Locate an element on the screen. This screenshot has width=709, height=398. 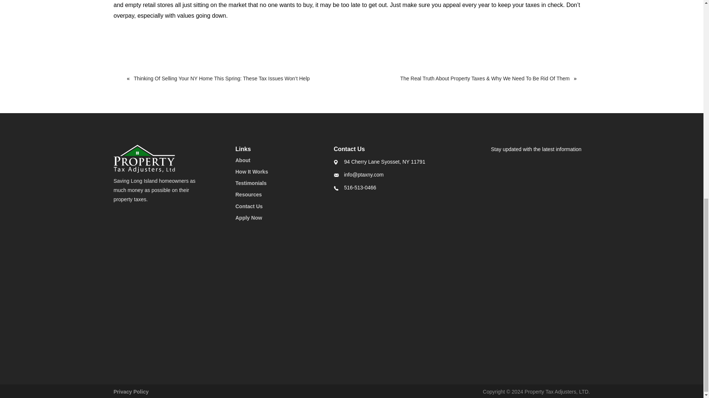
Contact Us is located at coordinates (249, 206).